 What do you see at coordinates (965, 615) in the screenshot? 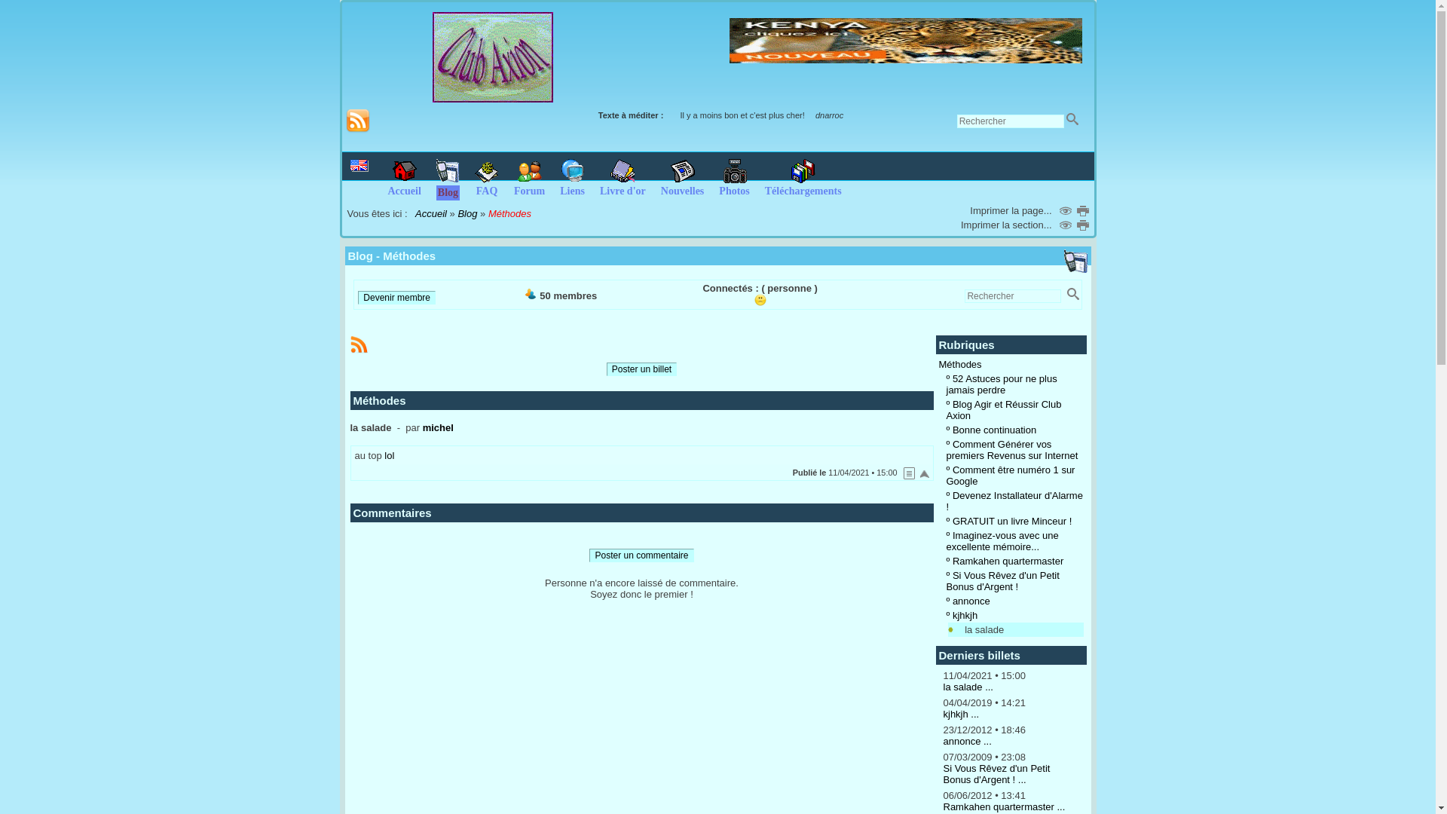
I see `kjhkjh` at bounding box center [965, 615].